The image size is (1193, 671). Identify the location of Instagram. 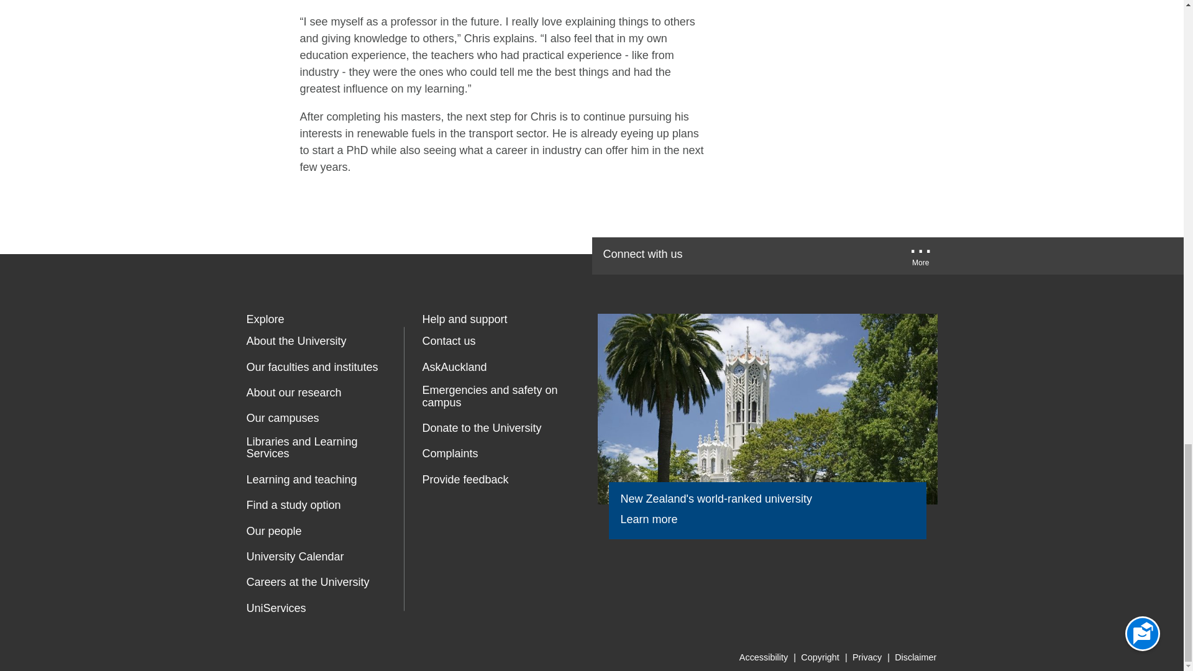
(876, 255).